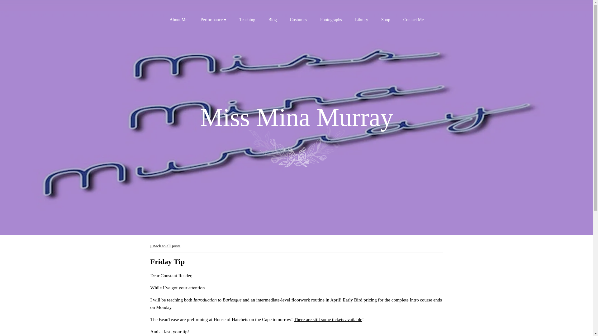 This screenshot has height=336, width=598. What do you see at coordinates (273, 20) in the screenshot?
I see `Blog` at bounding box center [273, 20].